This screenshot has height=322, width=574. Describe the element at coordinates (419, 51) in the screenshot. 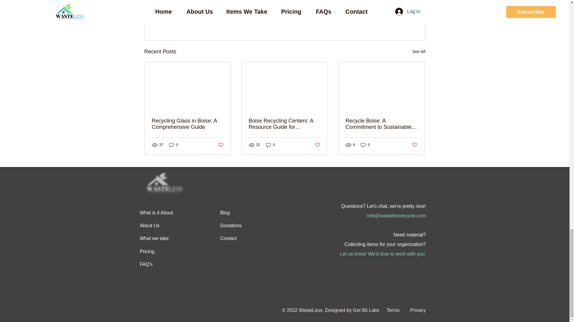

I see `See All` at that location.